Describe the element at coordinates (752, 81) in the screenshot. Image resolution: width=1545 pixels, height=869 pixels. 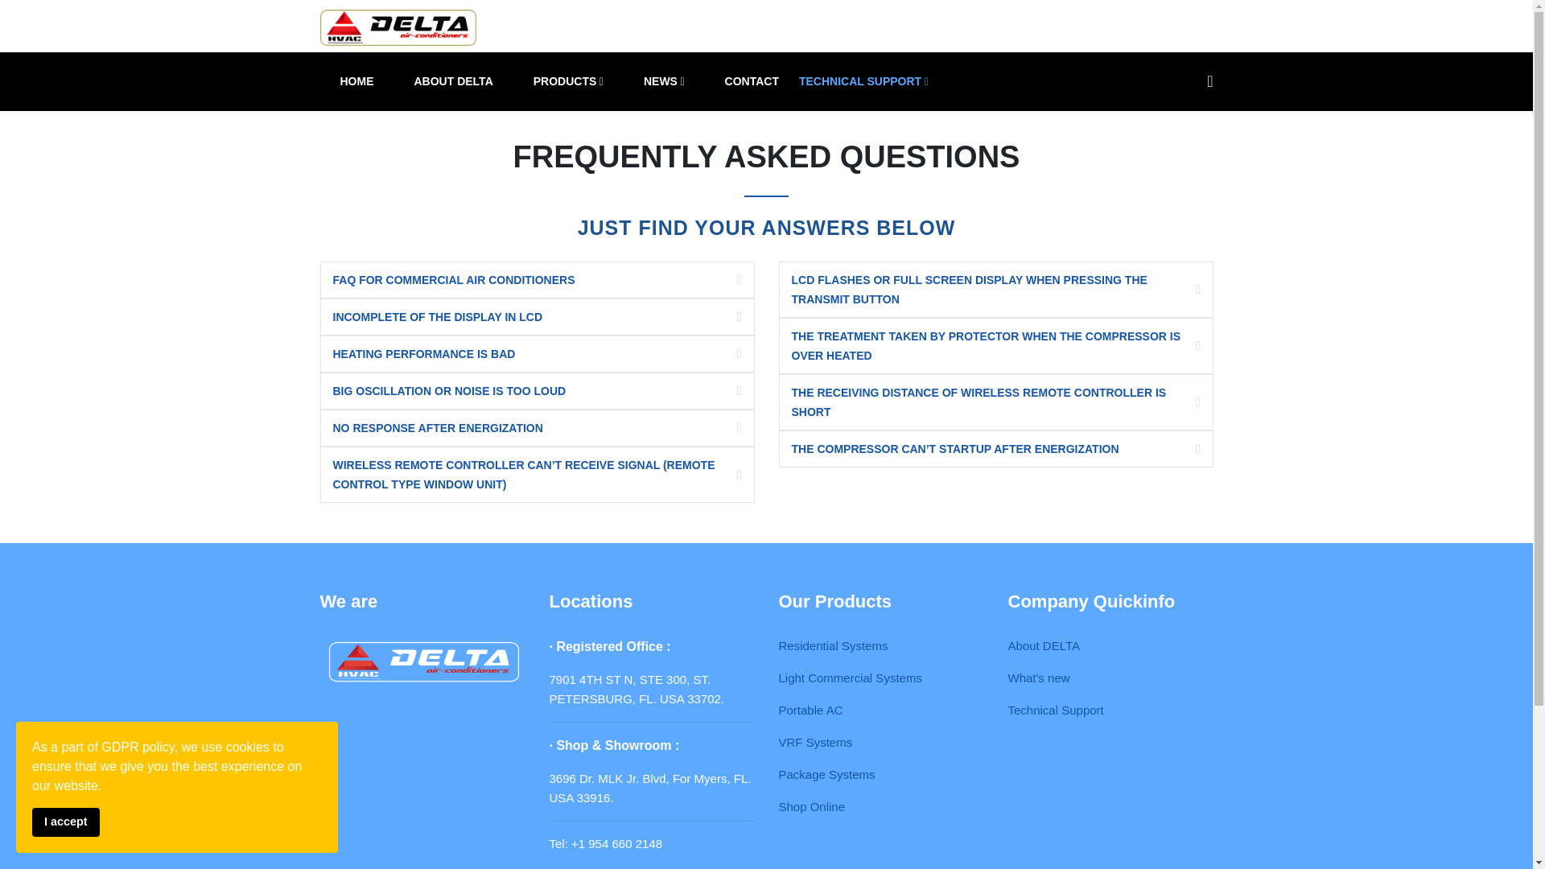
I see `CONTACT` at that location.